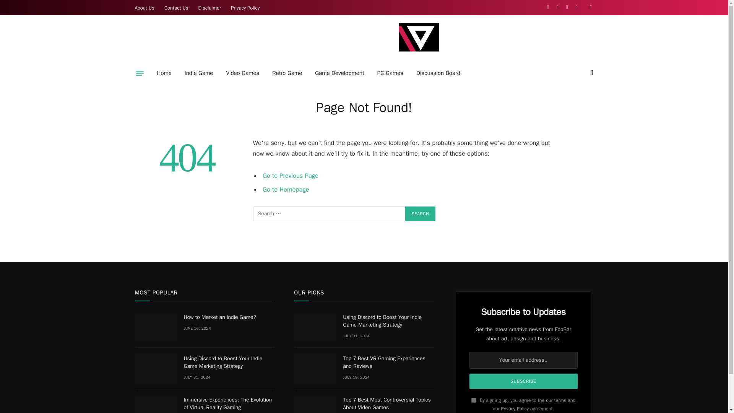 This screenshot has height=413, width=734. I want to click on Go to Homepage, so click(286, 189).